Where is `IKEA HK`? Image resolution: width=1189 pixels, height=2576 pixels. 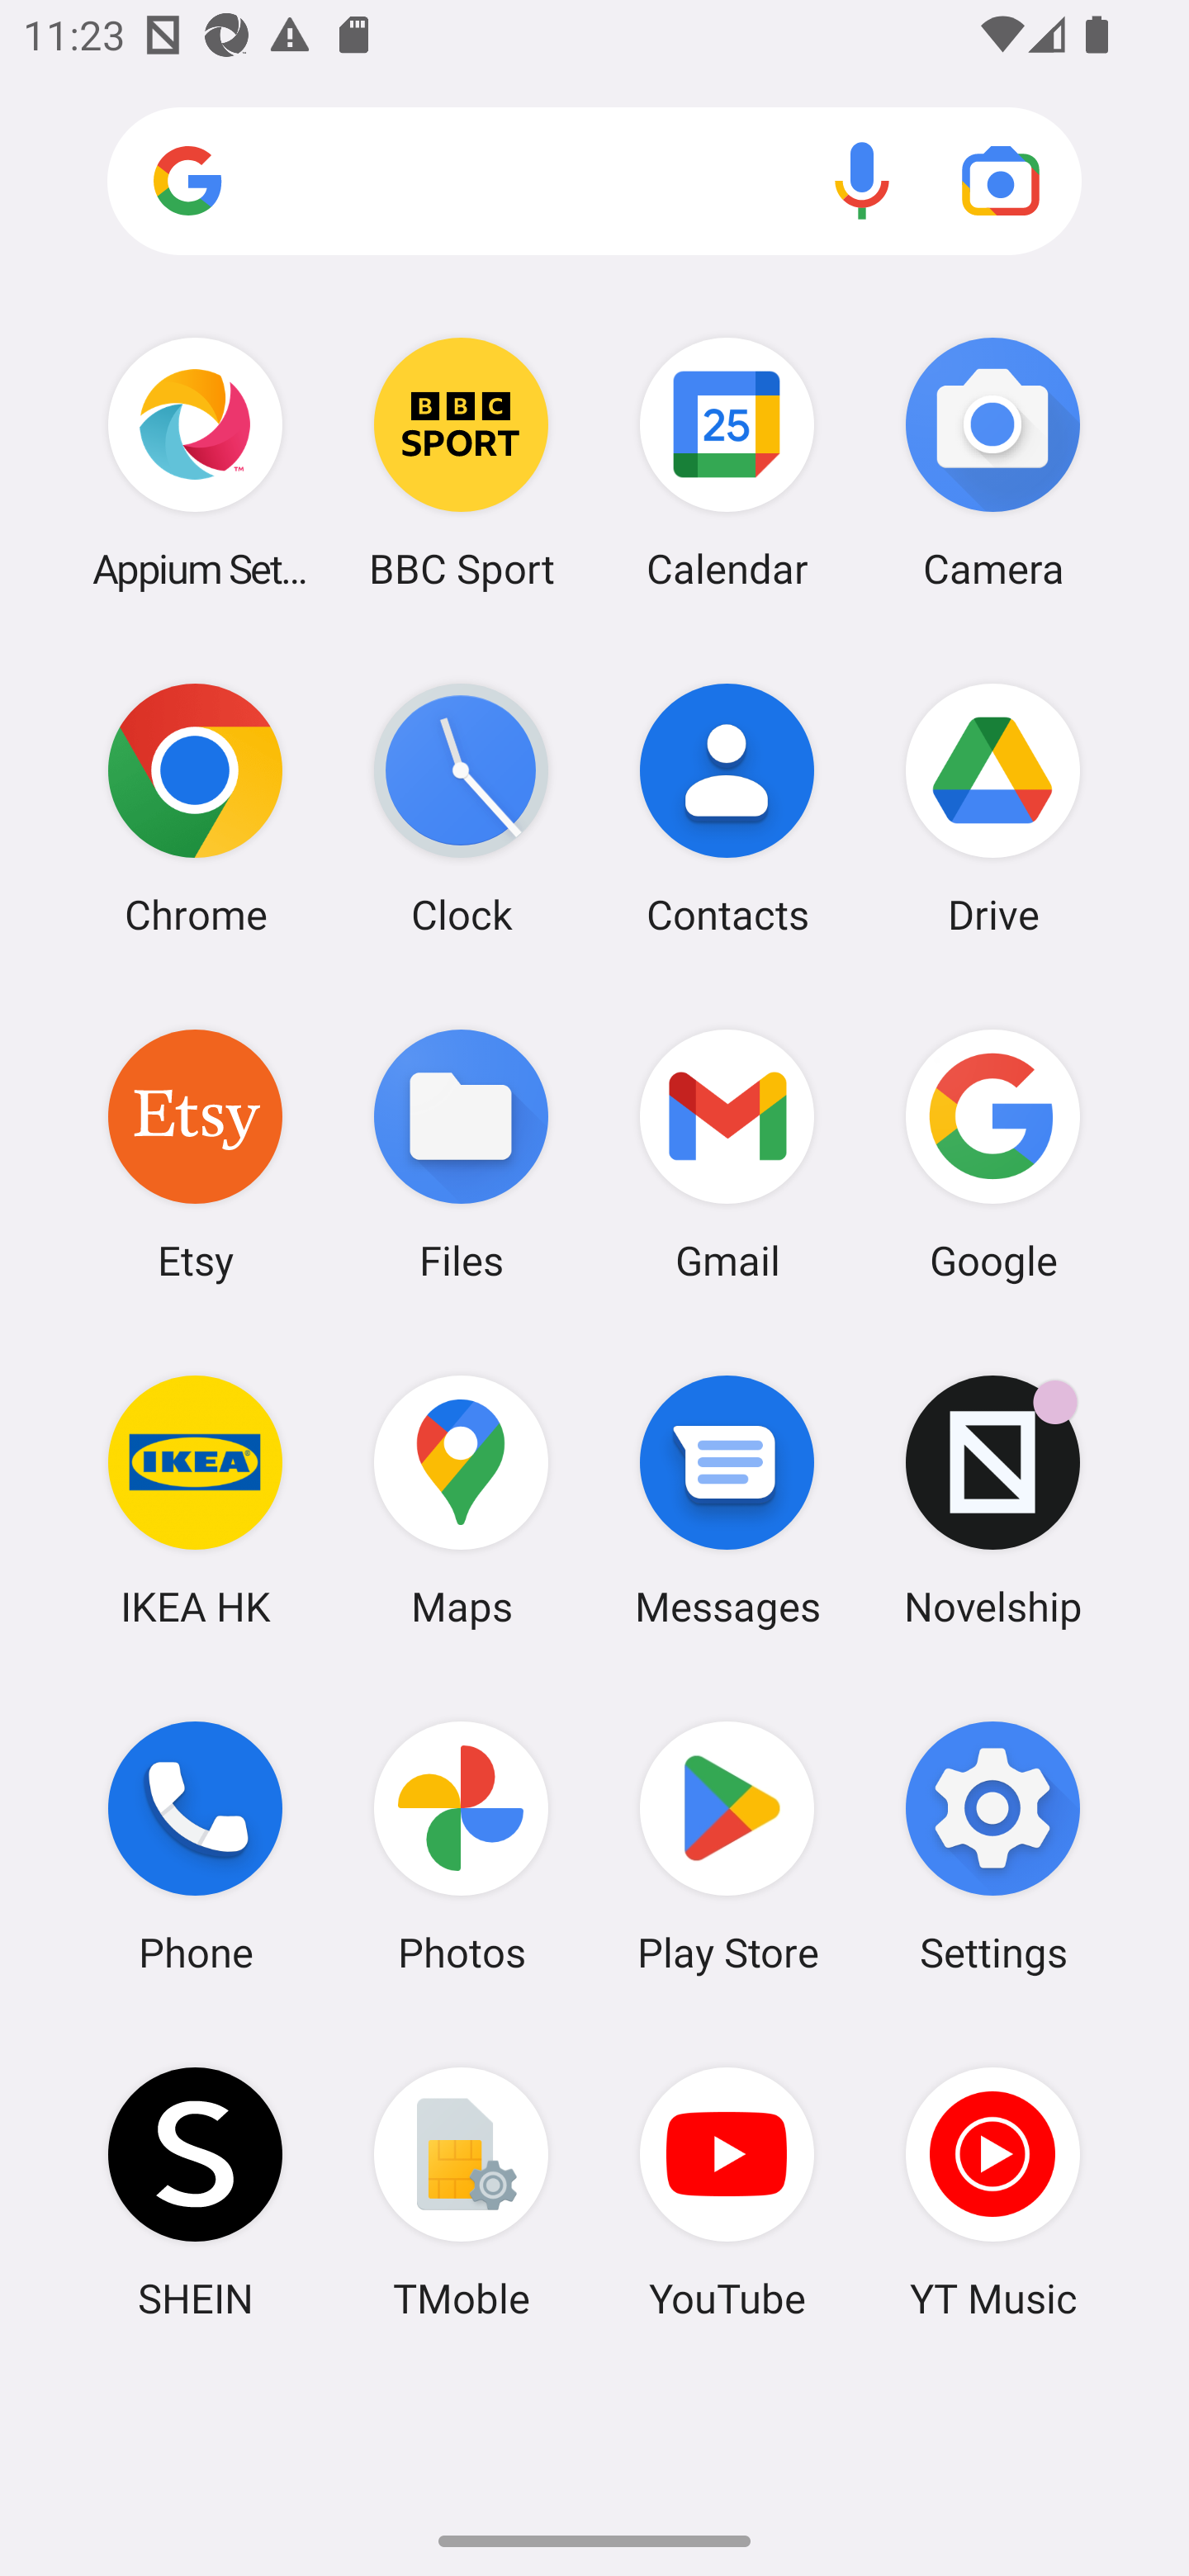 IKEA HK is located at coordinates (195, 1500).